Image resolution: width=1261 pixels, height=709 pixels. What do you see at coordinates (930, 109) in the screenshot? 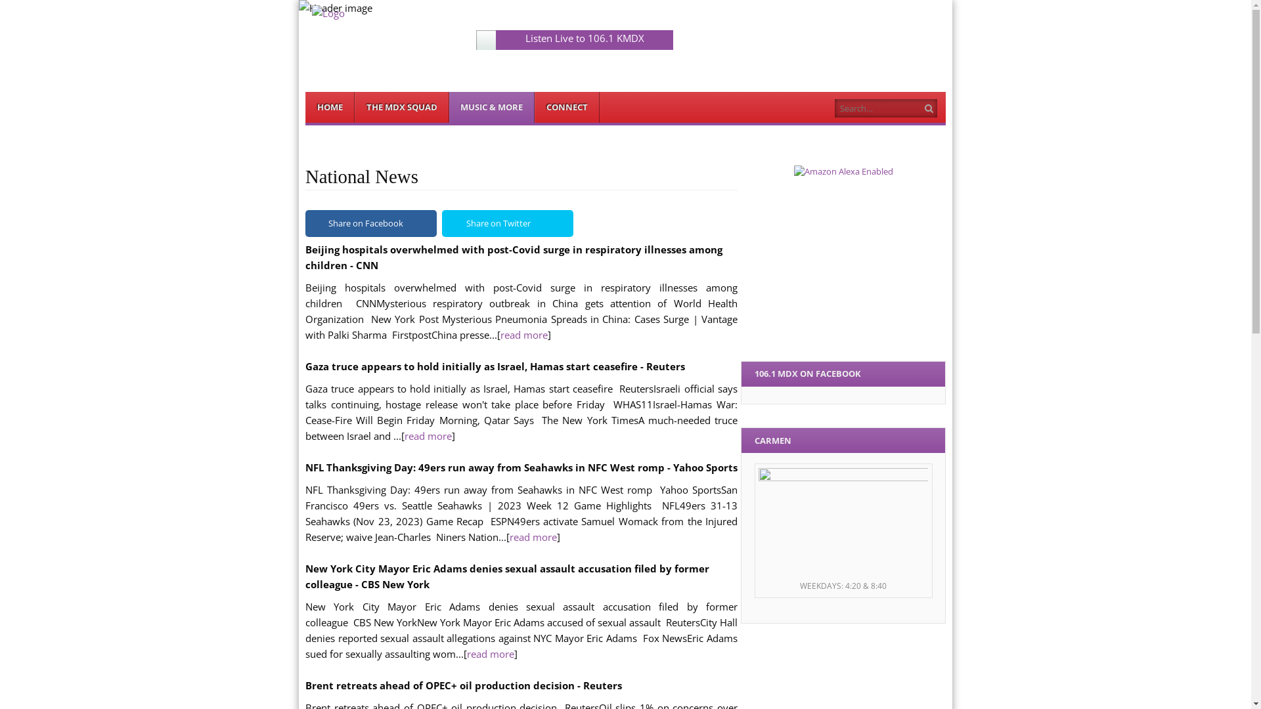
I see `Go` at bounding box center [930, 109].